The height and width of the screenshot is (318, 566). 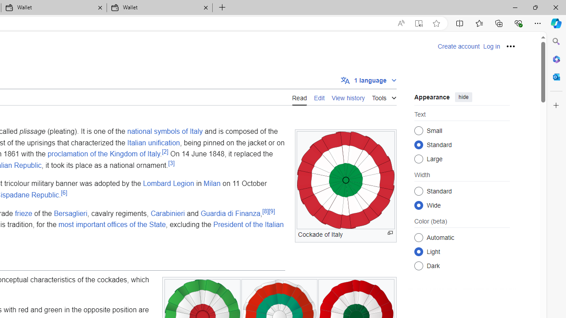 What do you see at coordinates (71, 213) in the screenshot?
I see `Bersaglieri` at bounding box center [71, 213].